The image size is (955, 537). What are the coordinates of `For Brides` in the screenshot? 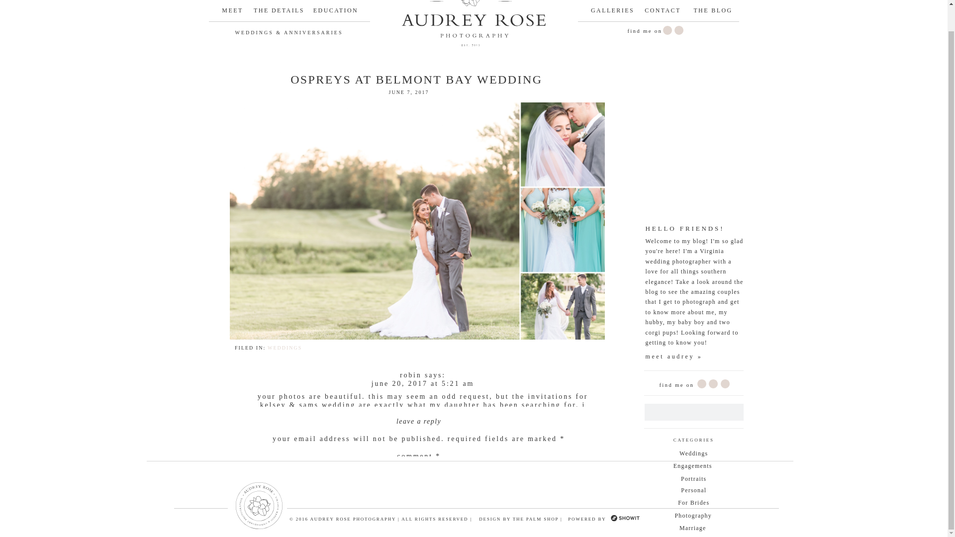 It's located at (693, 504).